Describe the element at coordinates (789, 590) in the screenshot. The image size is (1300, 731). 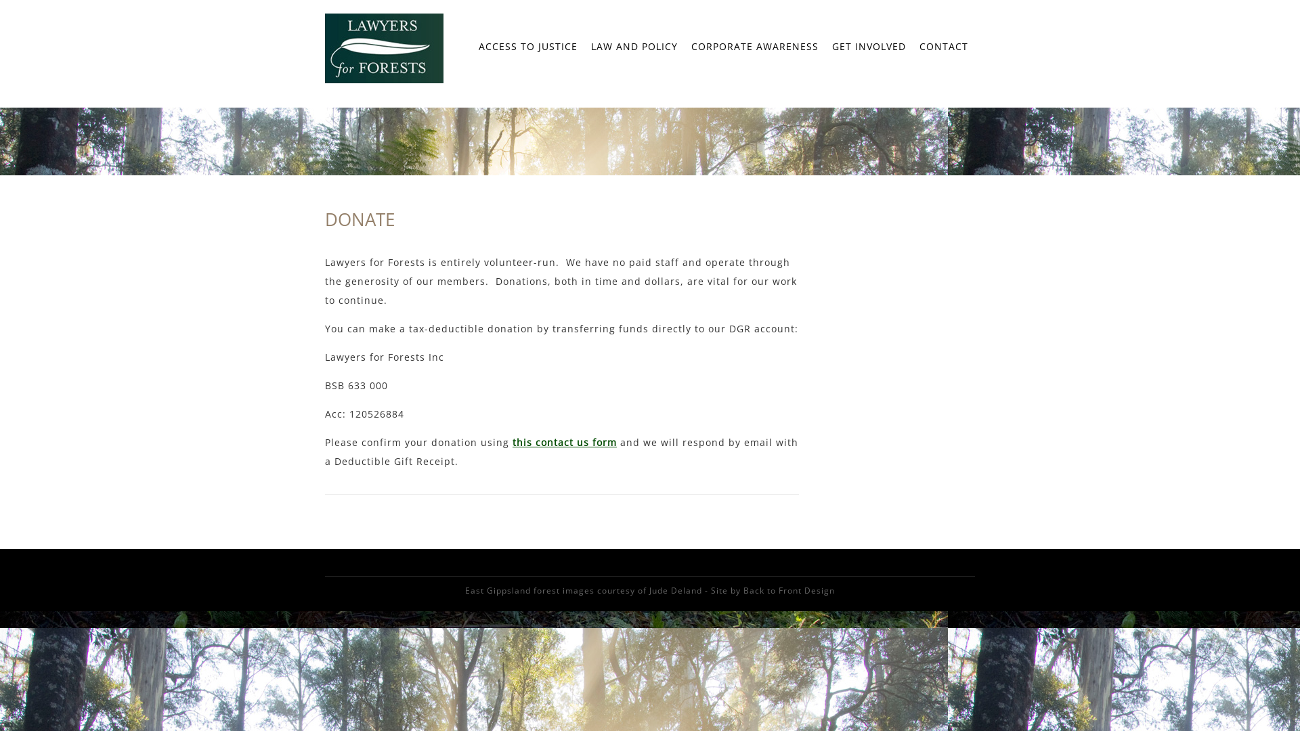
I see `Back to Front Design` at that location.